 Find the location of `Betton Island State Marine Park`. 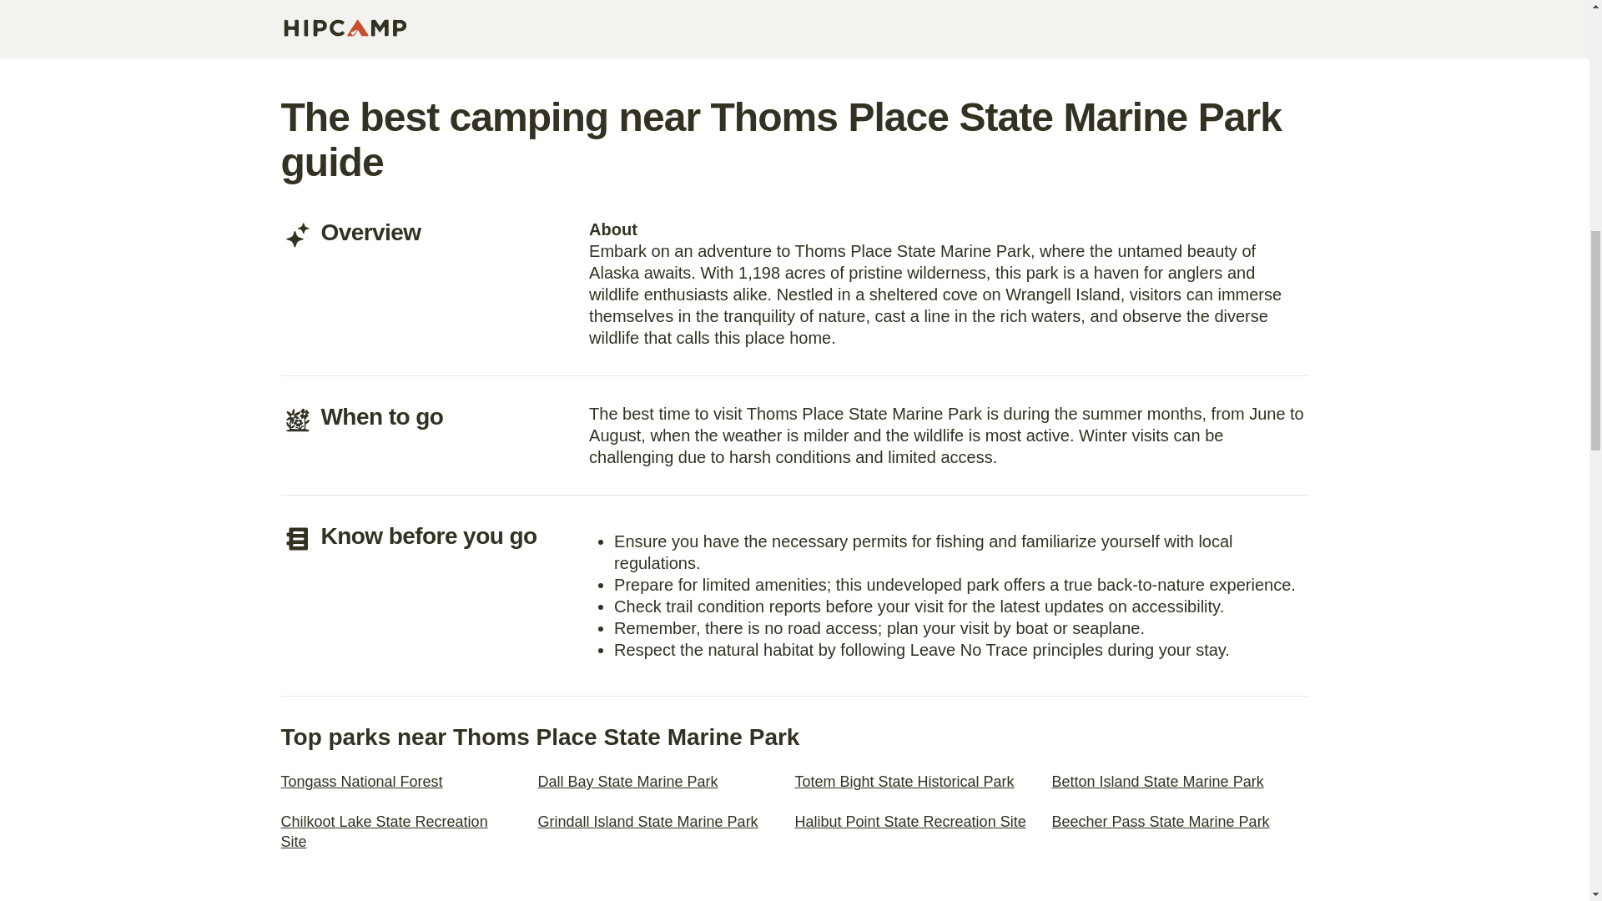

Betton Island State Marine Park is located at coordinates (1156, 782).